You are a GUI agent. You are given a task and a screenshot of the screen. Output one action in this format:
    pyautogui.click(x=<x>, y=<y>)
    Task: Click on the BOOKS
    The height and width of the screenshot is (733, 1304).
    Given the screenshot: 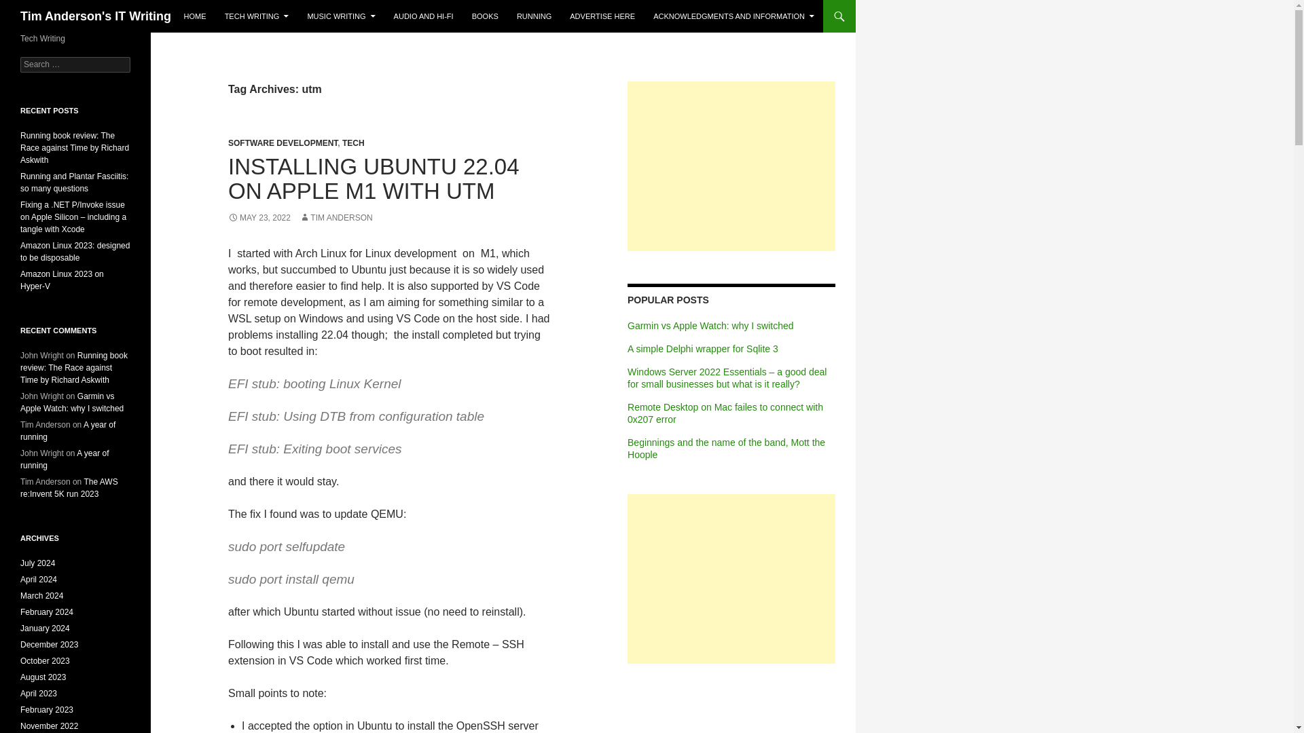 What is the action you would take?
    pyautogui.click(x=485, y=16)
    